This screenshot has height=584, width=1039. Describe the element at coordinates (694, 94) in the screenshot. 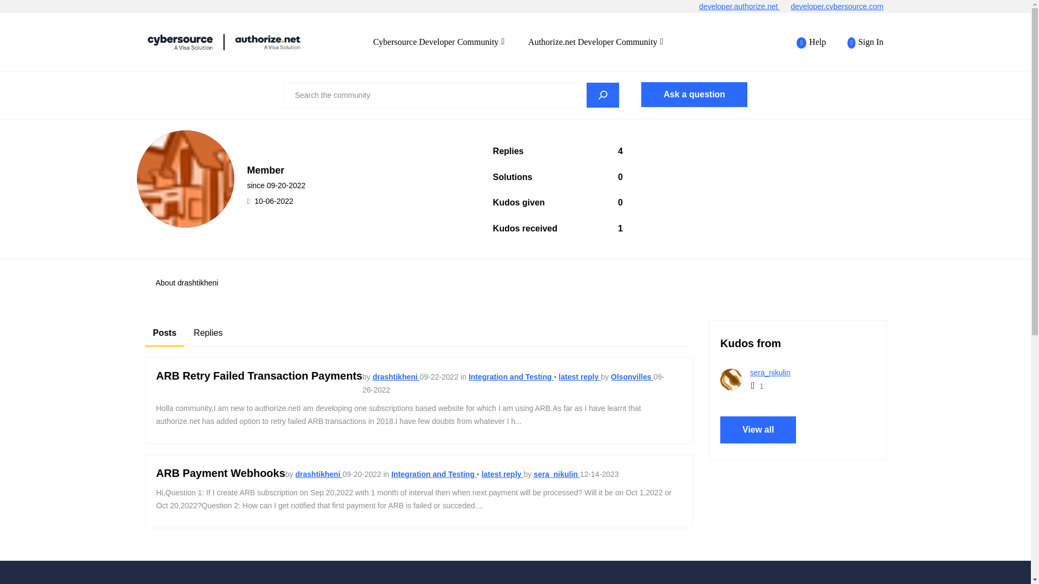

I see `Ask a question` at that location.